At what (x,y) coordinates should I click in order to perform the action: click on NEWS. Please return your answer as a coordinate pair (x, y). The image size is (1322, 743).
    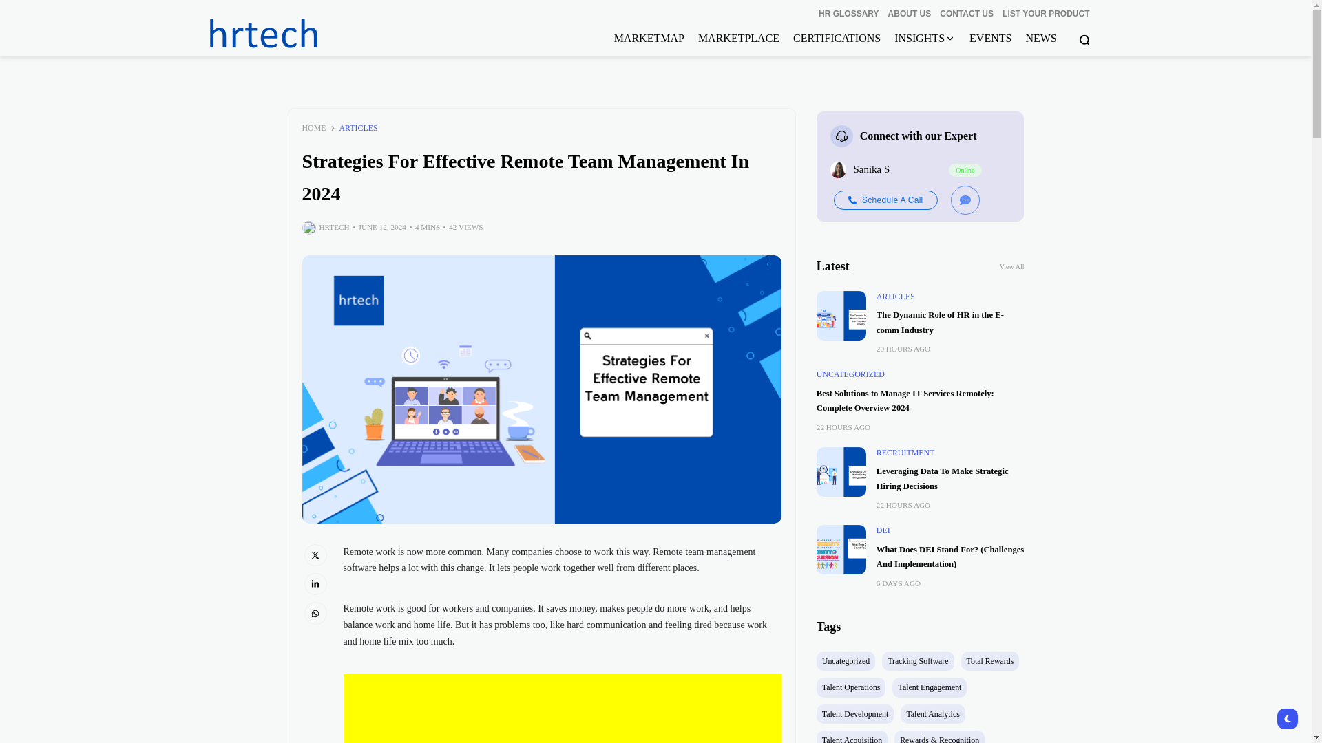
    Looking at the image, I should click on (1041, 39).